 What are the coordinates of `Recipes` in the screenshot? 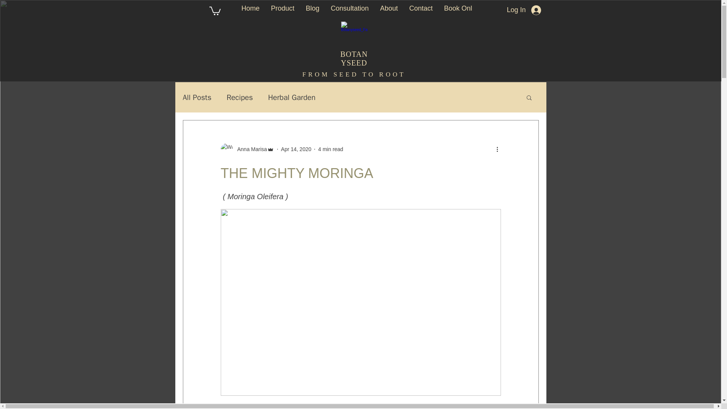 It's located at (239, 98).